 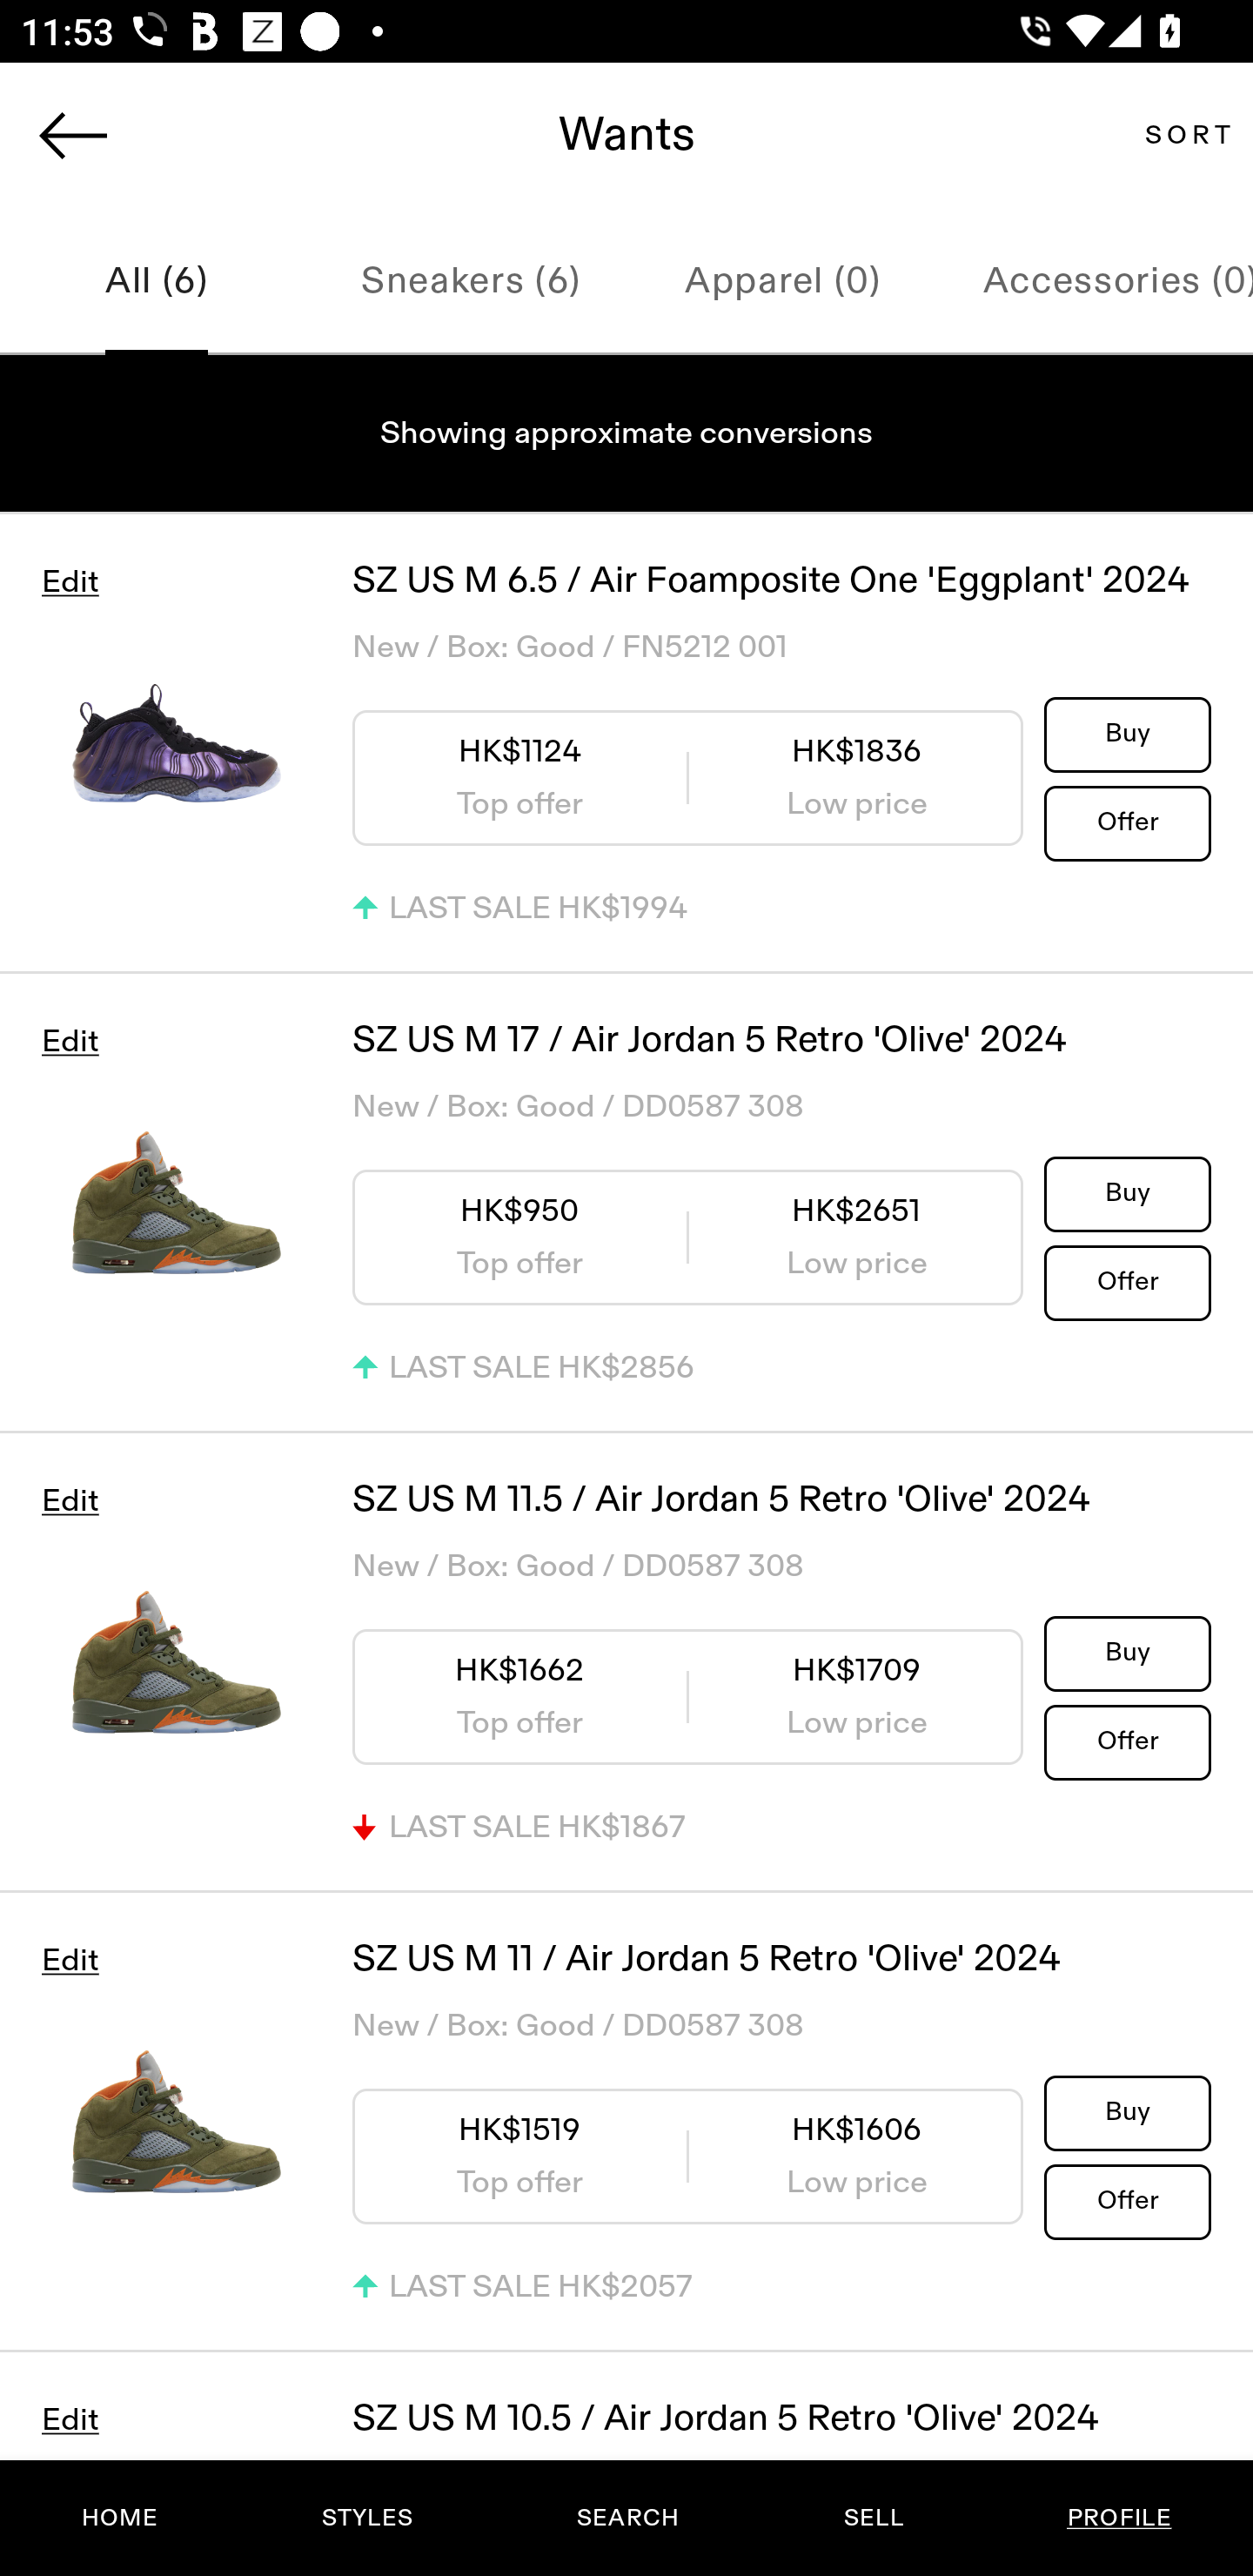 I want to click on HK$1662 HK$1709 Top offer Low price, so click(x=687, y=1695).